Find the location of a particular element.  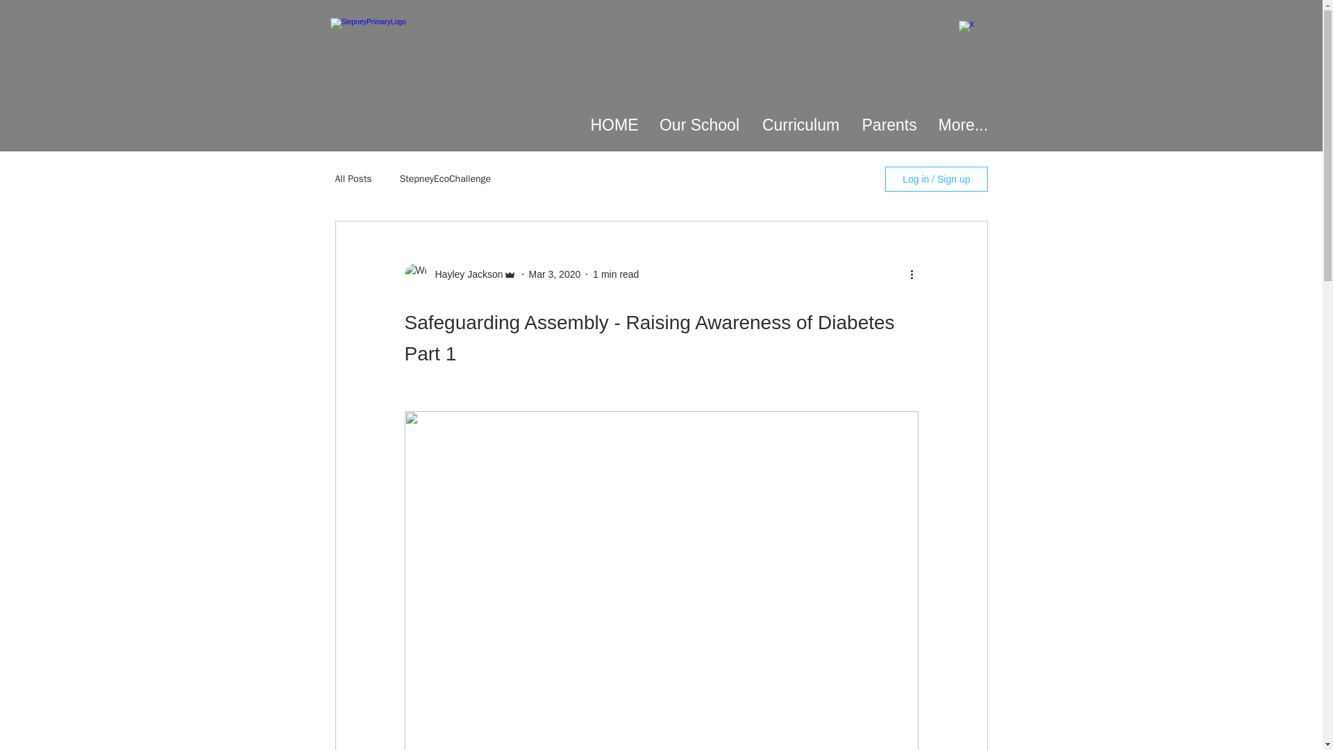

Mar 3, 2020 is located at coordinates (555, 273).